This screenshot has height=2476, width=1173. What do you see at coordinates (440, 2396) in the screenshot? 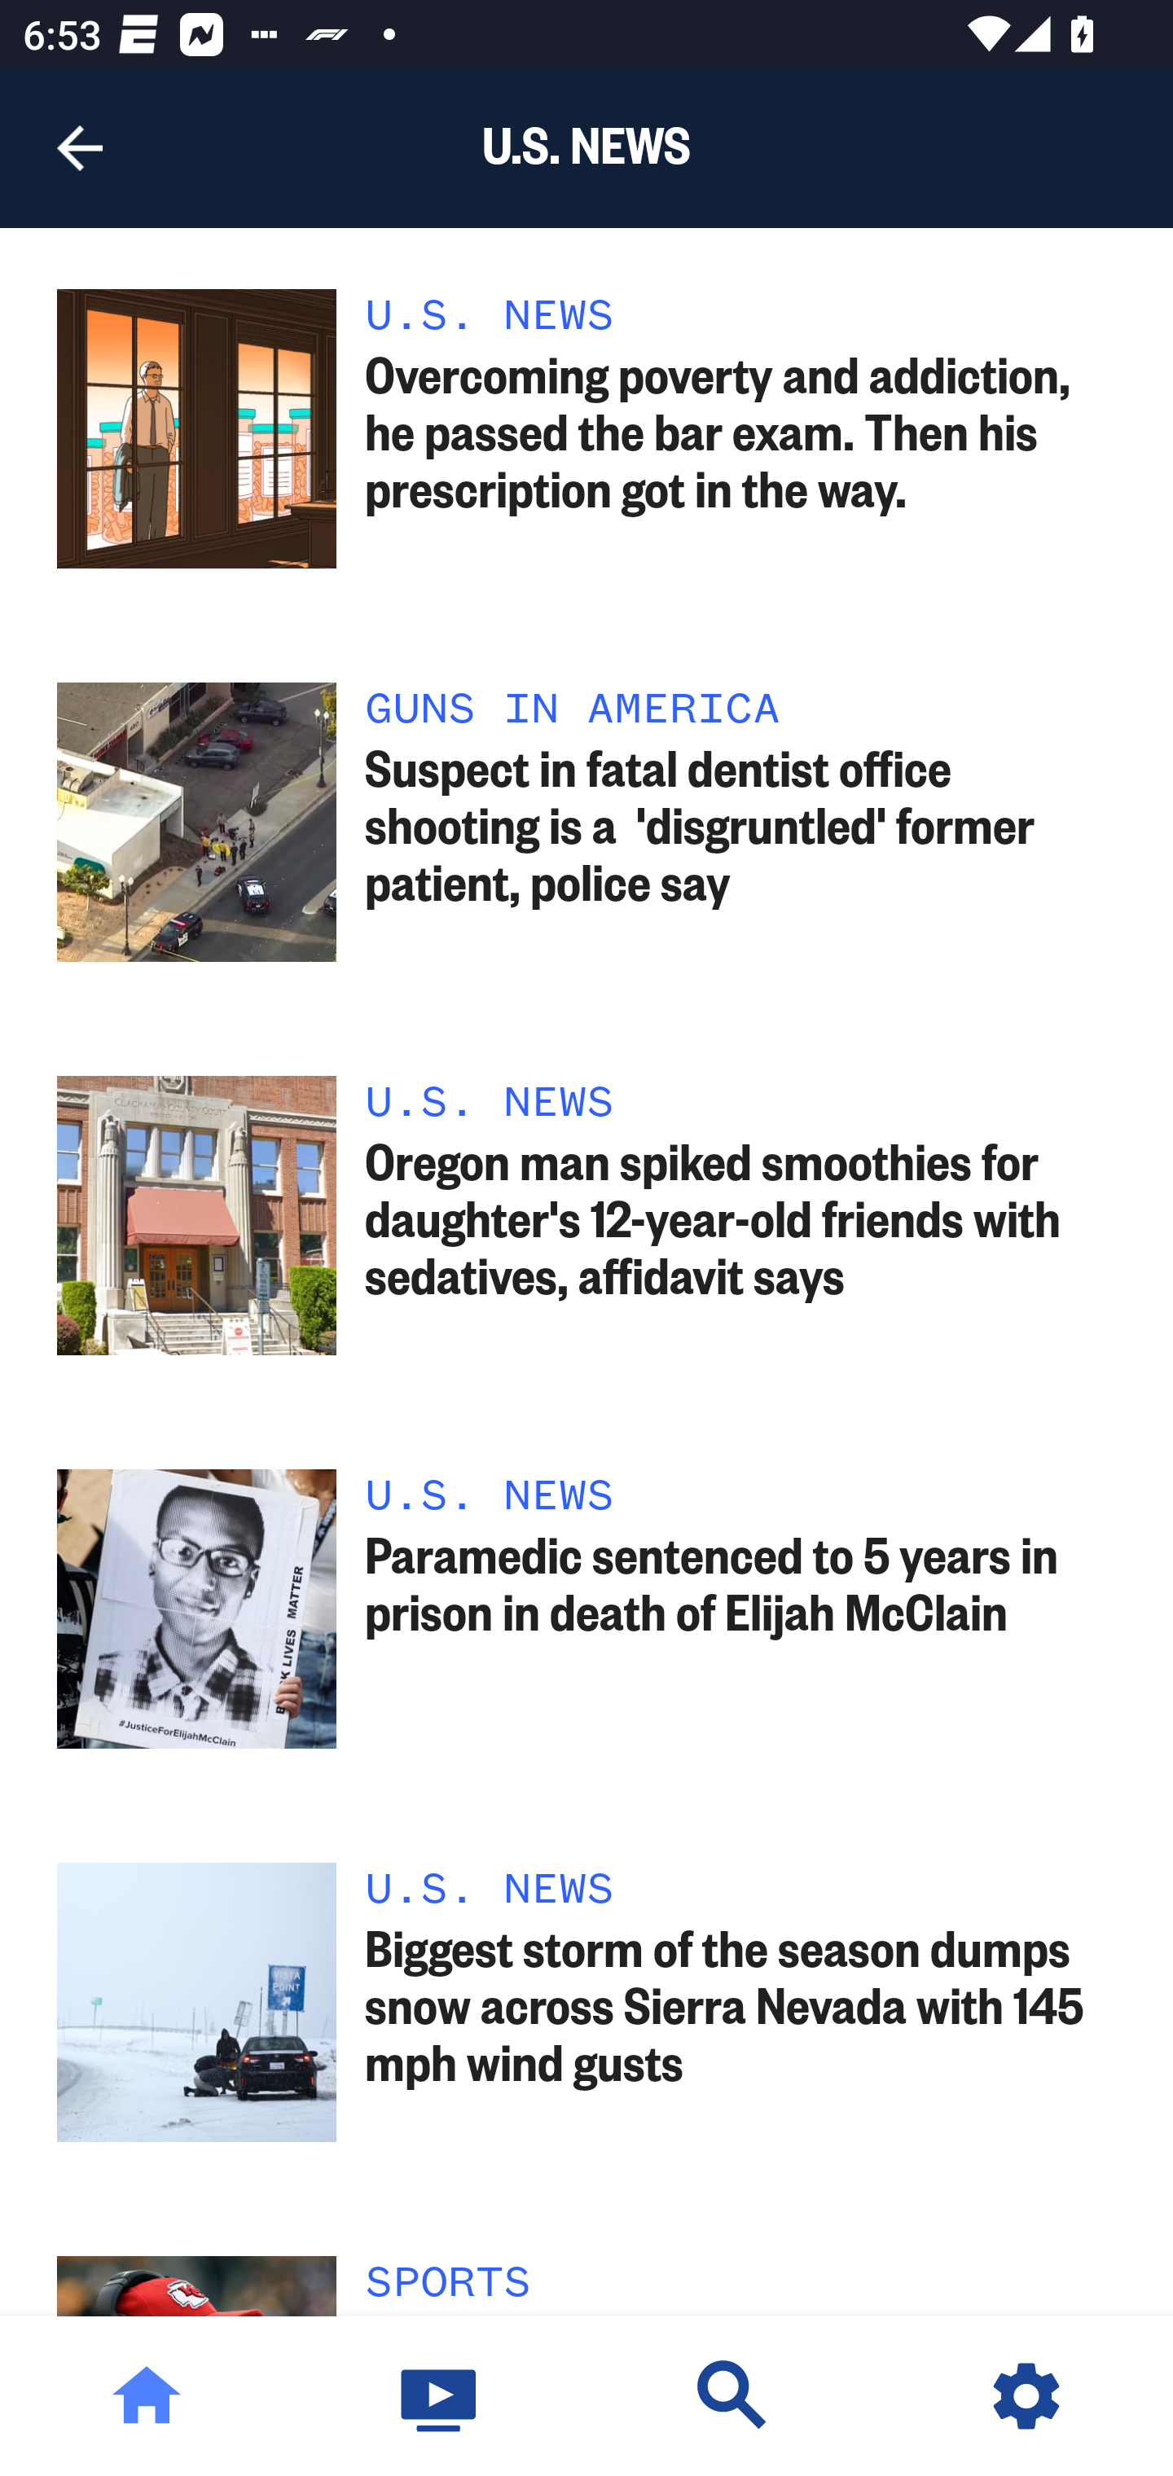
I see `Watch` at bounding box center [440, 2396].